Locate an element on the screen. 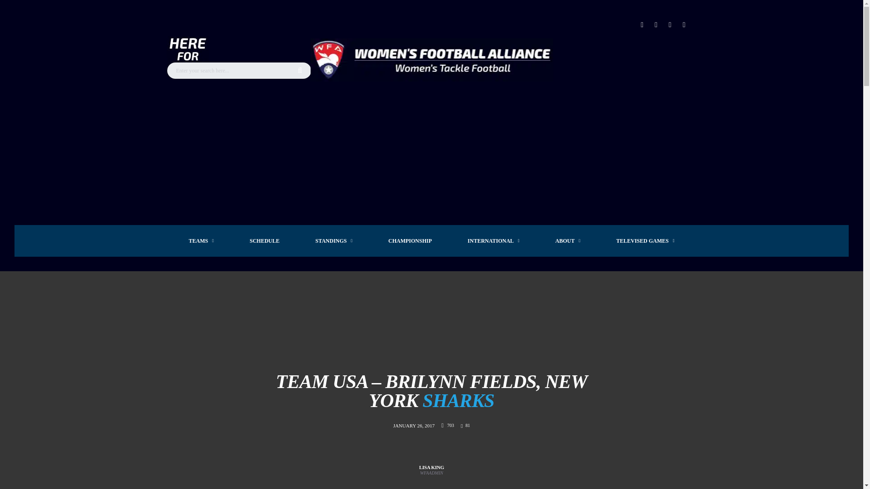 The width and height of the screenshot is (870, 489). TEAMS is located at coordinates (201, 241).